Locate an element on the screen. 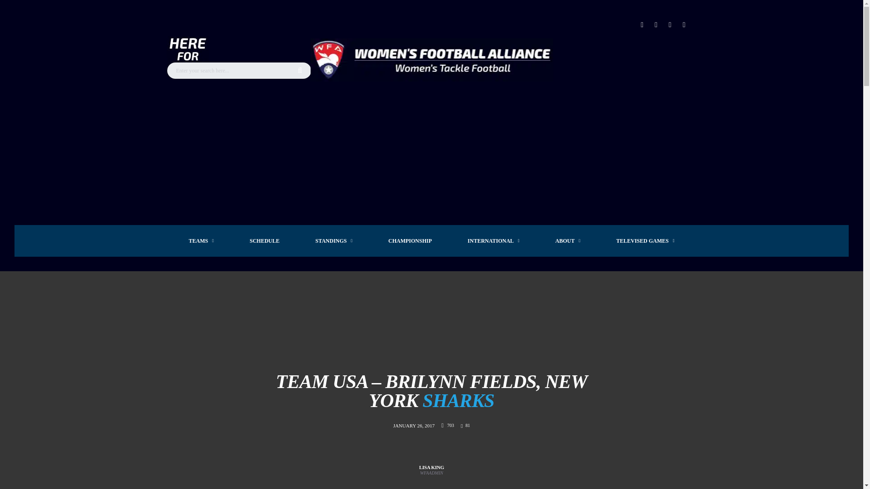 The width and height of the screenshot is (870, 489). TEAMS is located at coordinates (201, 241).